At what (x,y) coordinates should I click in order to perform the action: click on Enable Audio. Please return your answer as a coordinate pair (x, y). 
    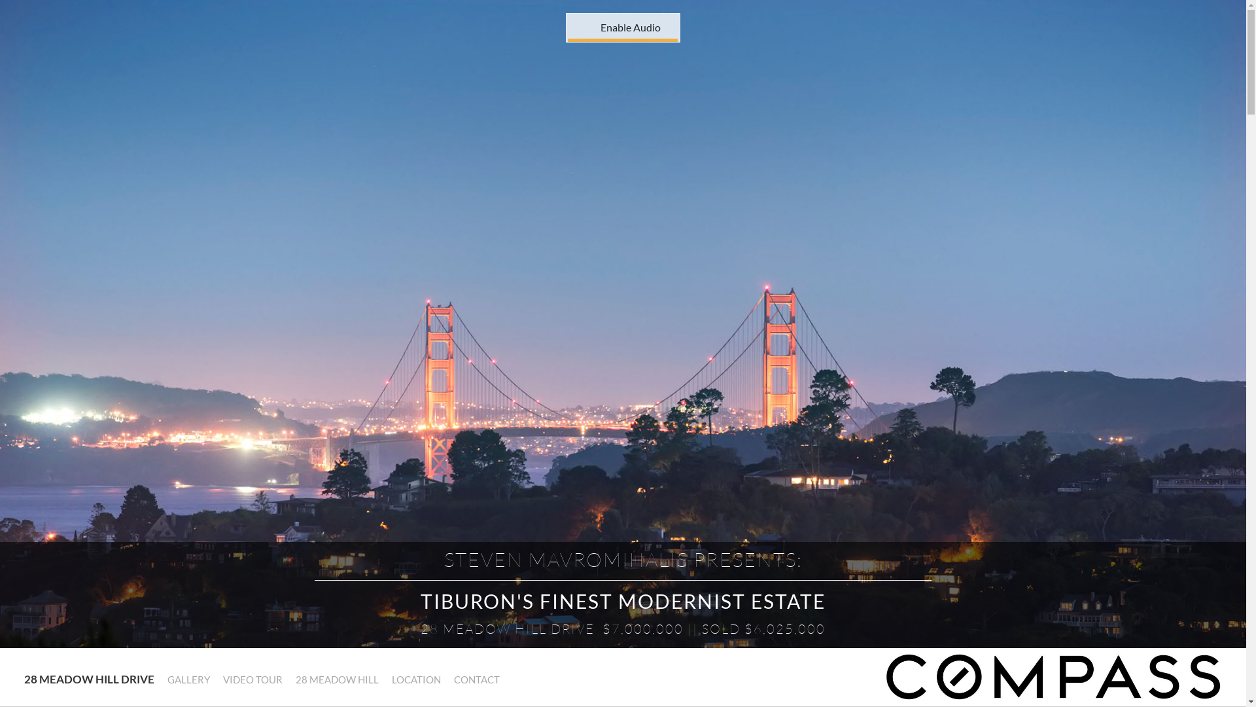
    Looking at the image, I should click on (597, 22).